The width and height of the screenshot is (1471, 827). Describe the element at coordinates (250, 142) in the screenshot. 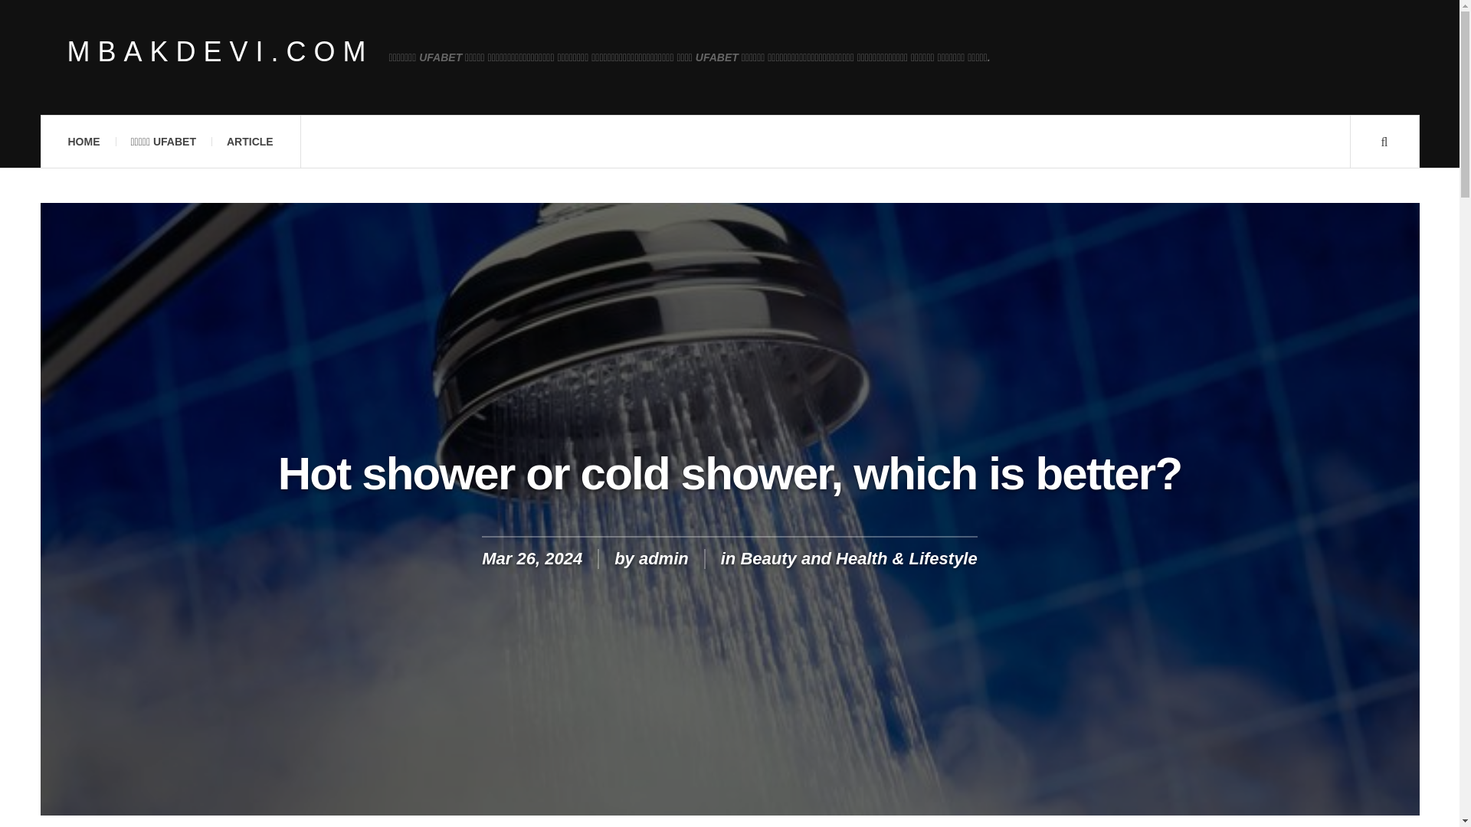

I see `ARTICLE` at that location.